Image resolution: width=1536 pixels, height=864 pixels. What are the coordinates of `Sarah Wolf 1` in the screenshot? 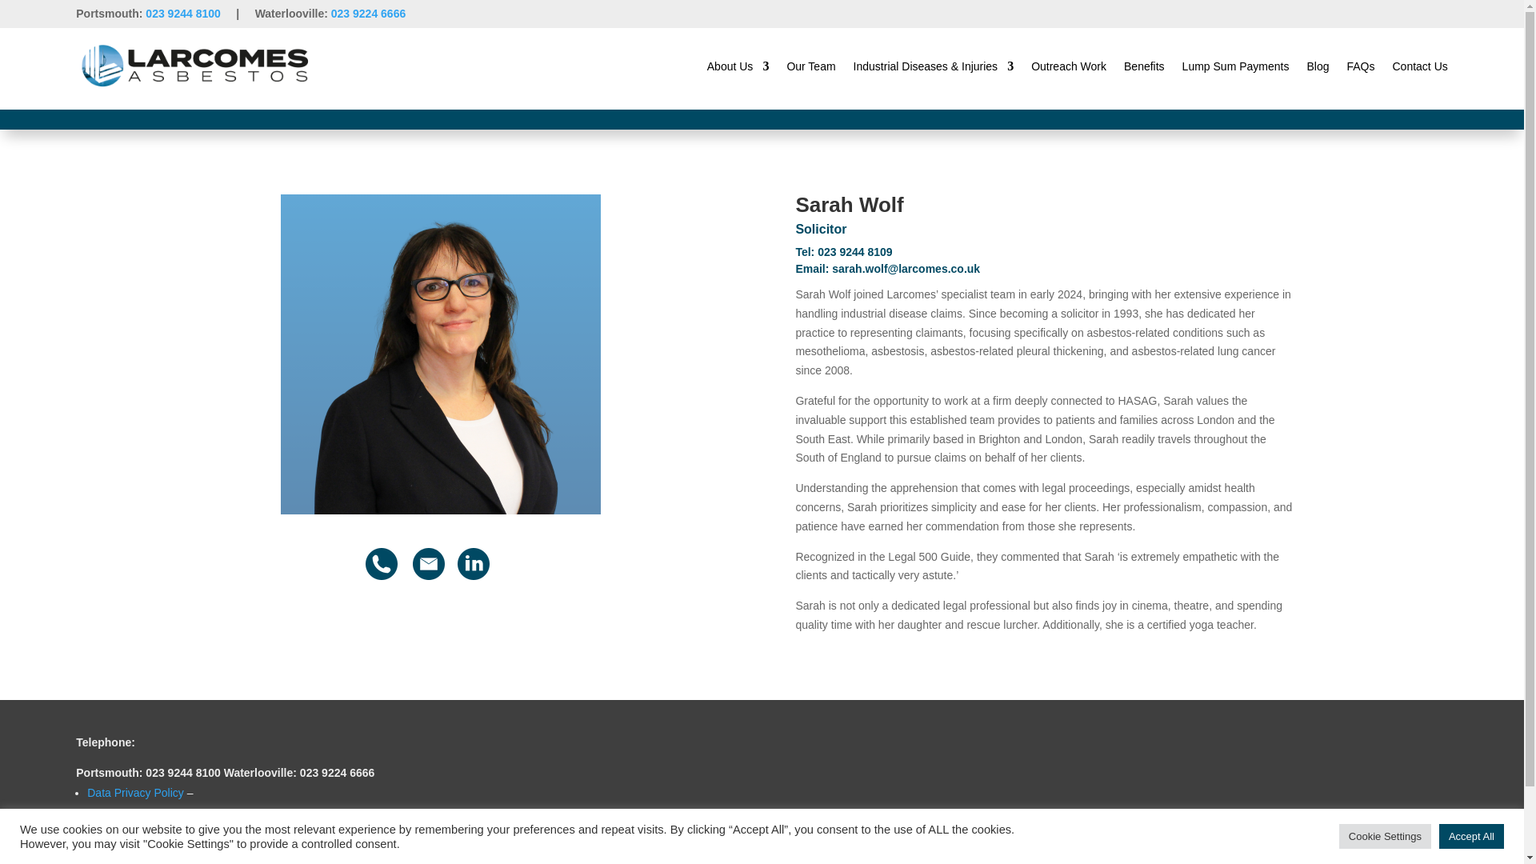 It's located at (440, 354).